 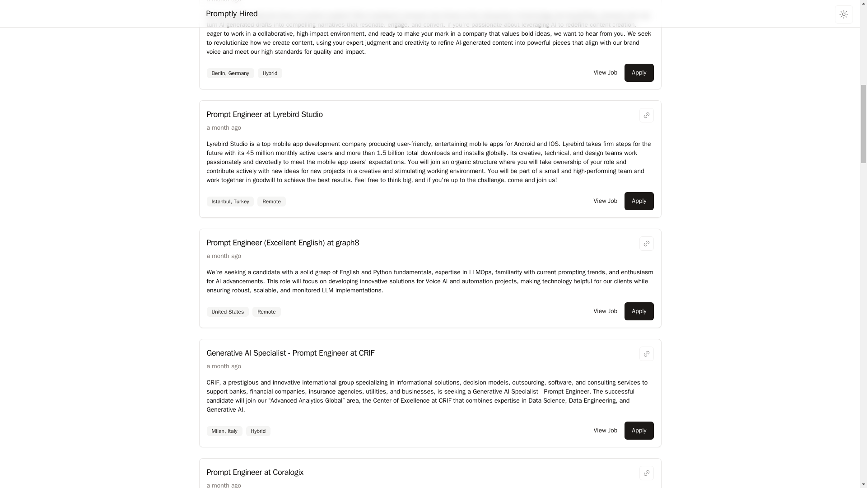 I want to click on Remote, so click(x=266, y=312).